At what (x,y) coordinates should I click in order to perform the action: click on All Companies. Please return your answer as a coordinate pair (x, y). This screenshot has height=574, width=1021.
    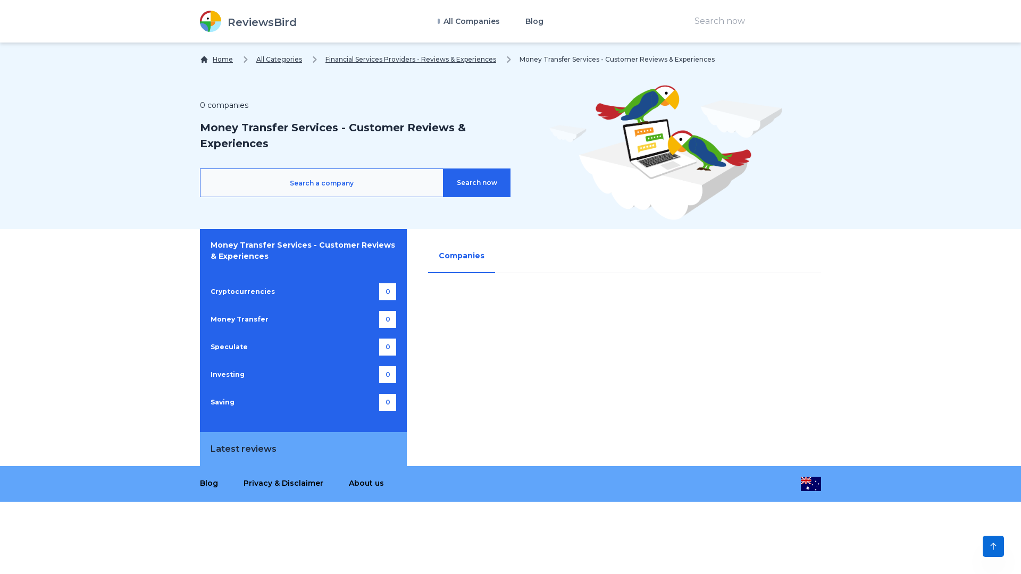
    Looking at the image, I should click on (468, 21).